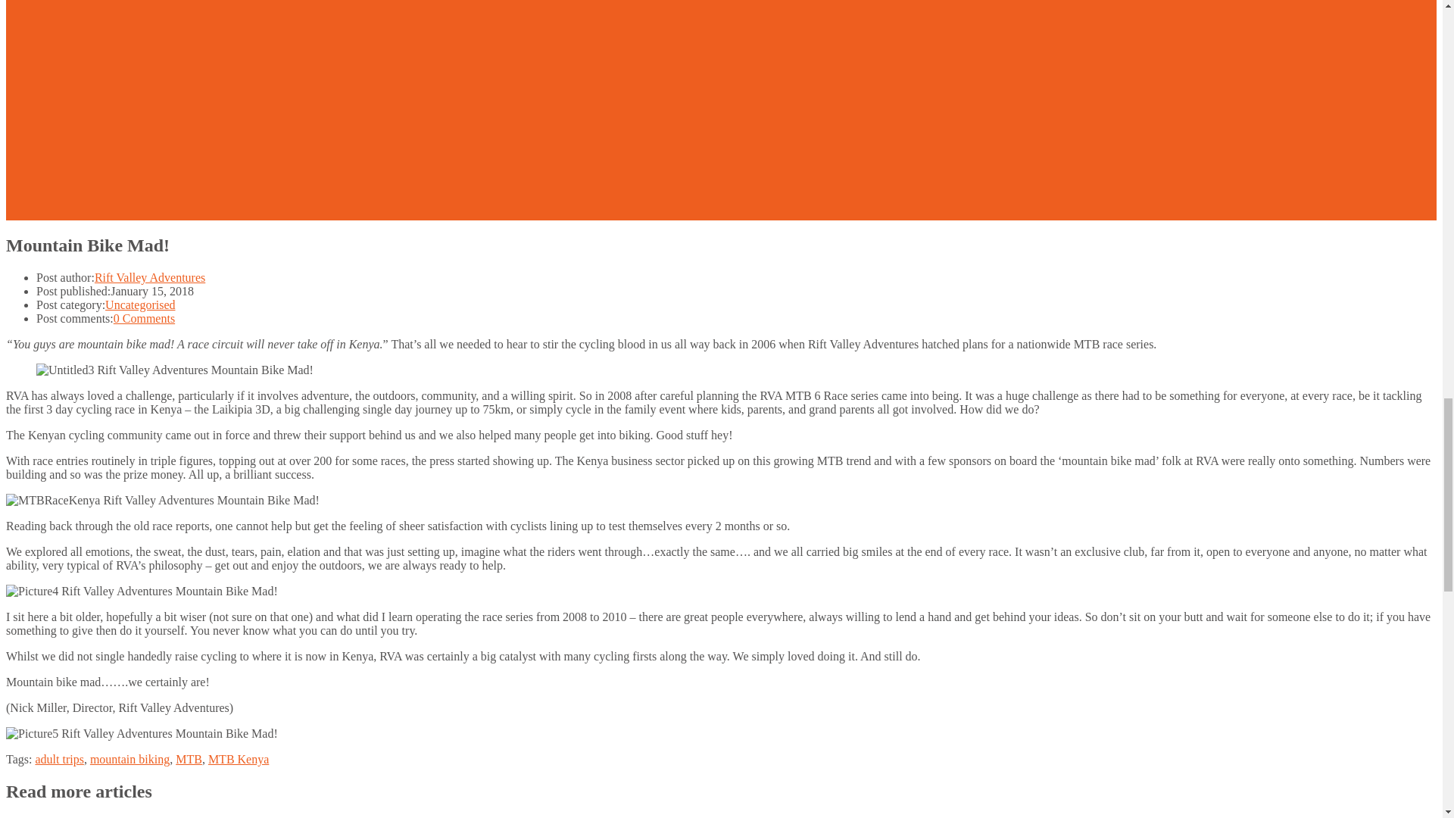 Image resolution: width=1454 pixels, height=818 pixels. I want to click on Mountain Bike Mad! Rift Valley Adventures, so click(141, 591).